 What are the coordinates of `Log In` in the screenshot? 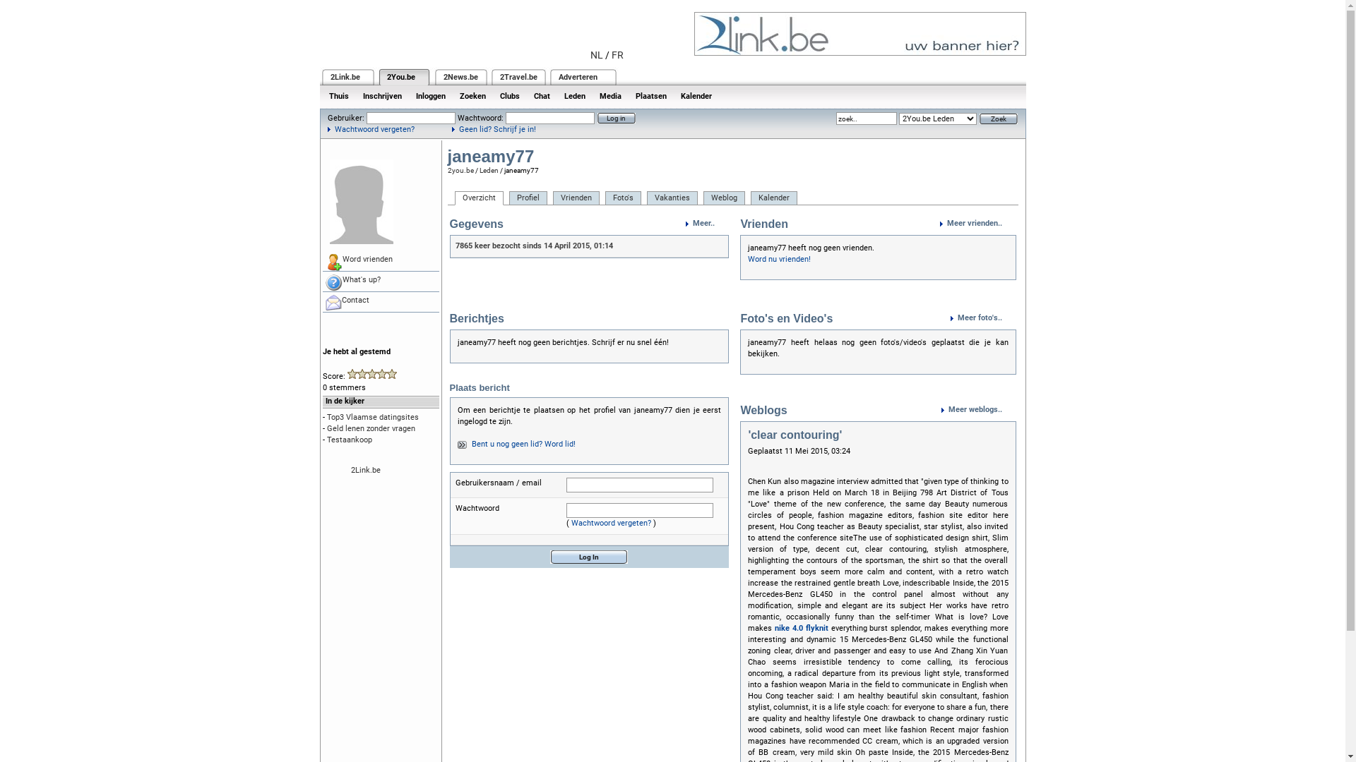 It's located at (589, 557).